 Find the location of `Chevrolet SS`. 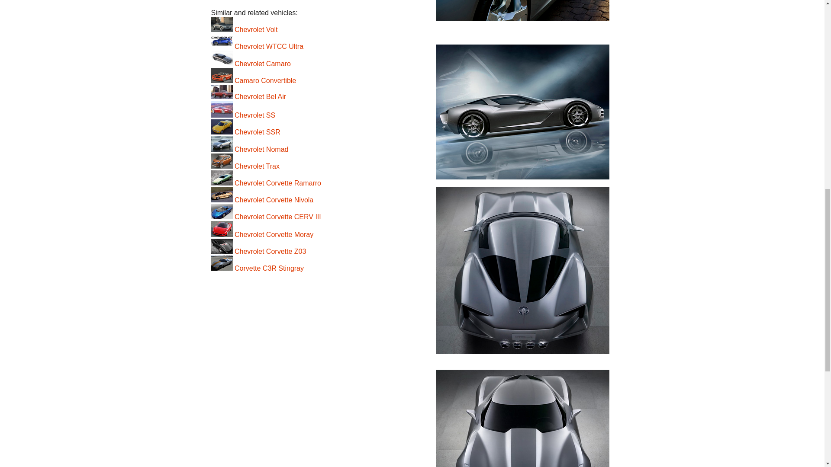

Chevrolet SS is located at coordinates (243, 115).